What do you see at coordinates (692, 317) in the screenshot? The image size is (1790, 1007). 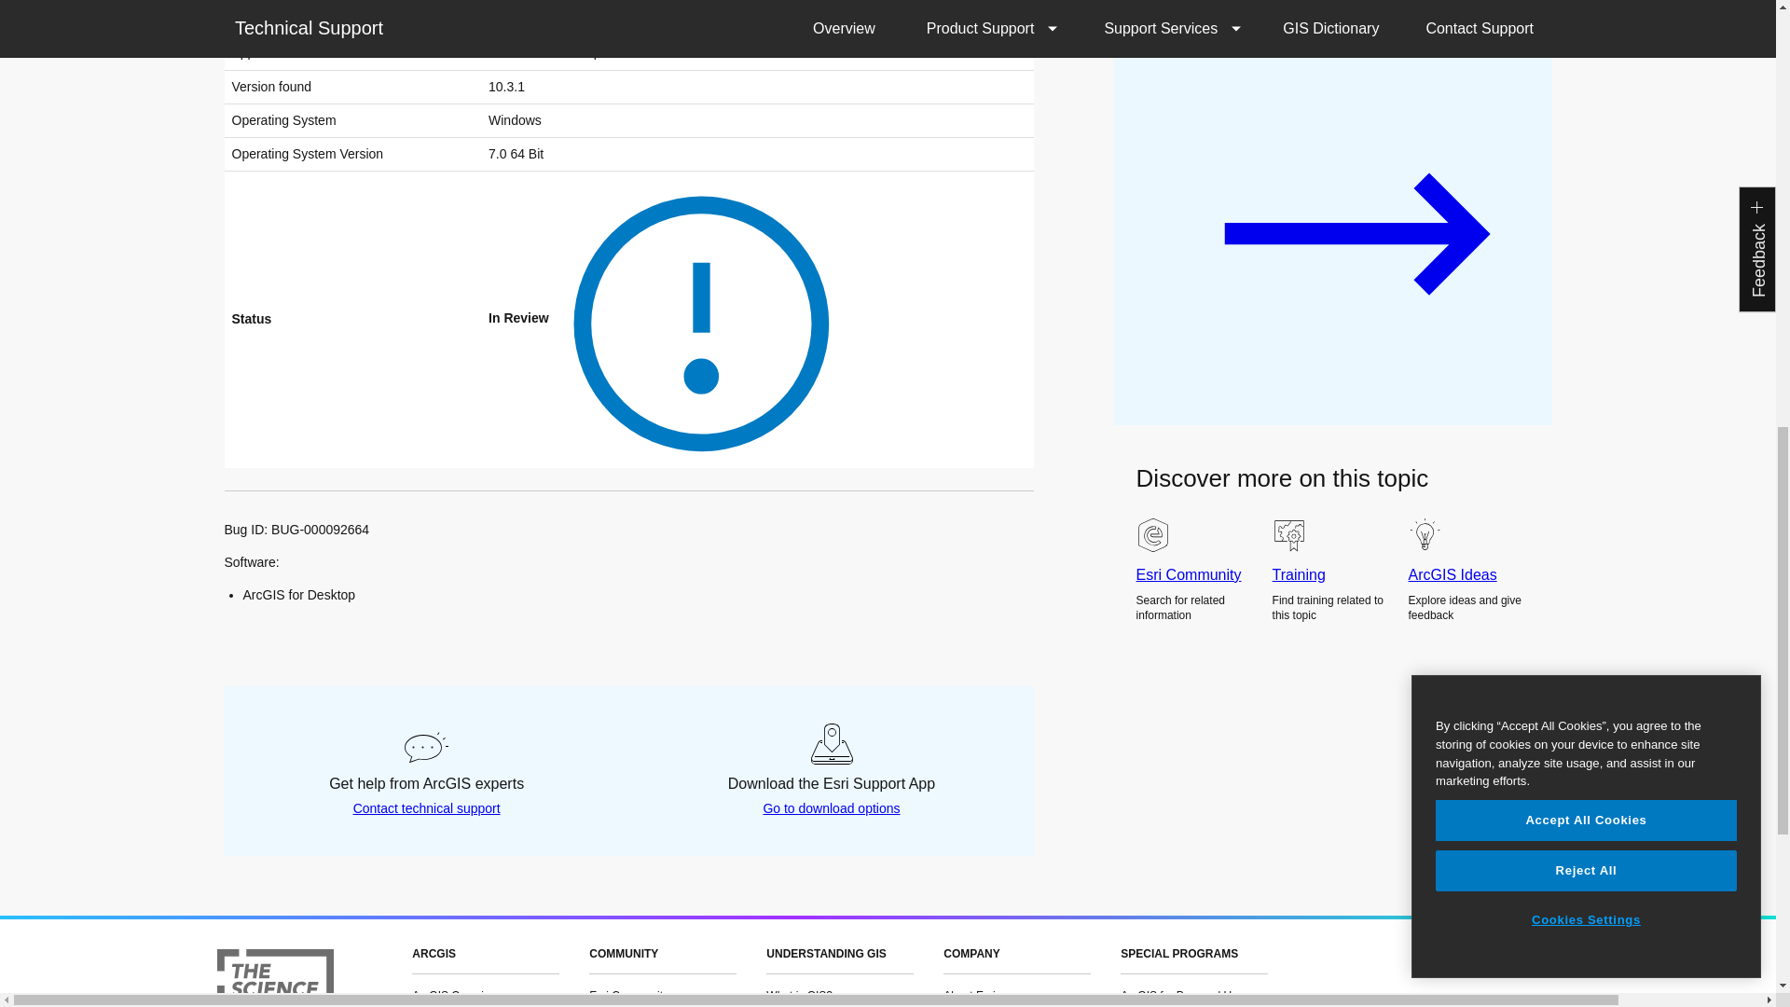 I see `Reference element` at bounding box center [692, 317].